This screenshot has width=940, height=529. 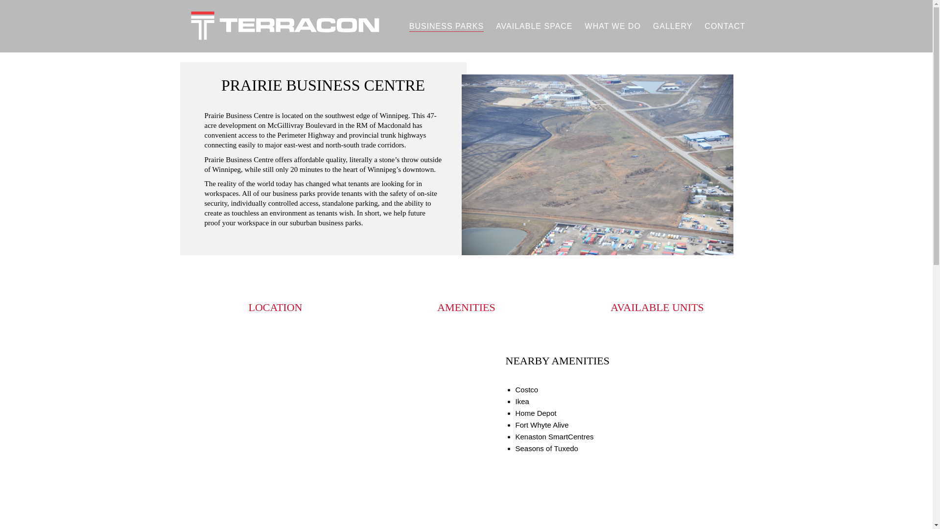 What do you see at coordinates (275, 307) in the screenshot?
I see `LOCATION` at bounding box center [275, 307].